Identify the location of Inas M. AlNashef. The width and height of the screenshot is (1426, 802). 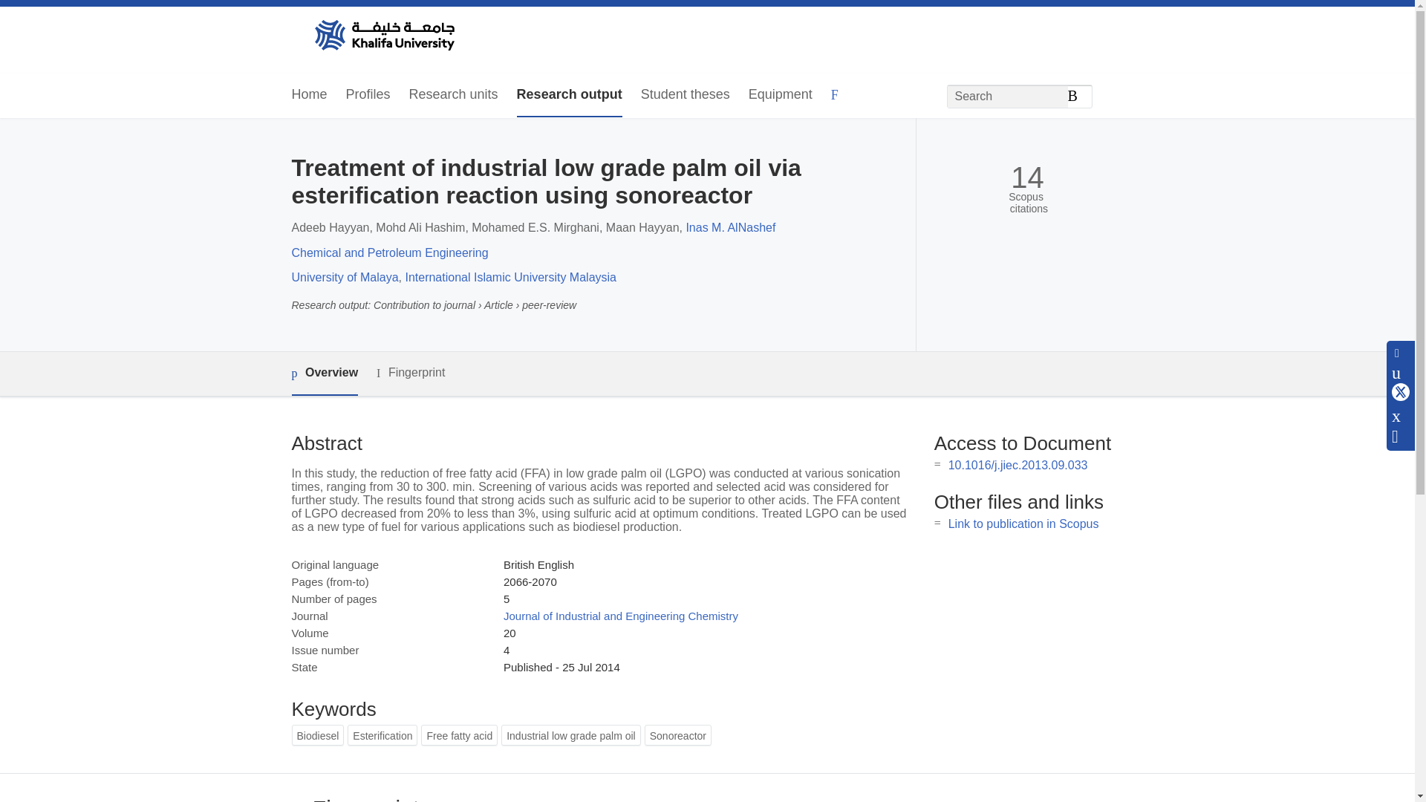
(731, 227).